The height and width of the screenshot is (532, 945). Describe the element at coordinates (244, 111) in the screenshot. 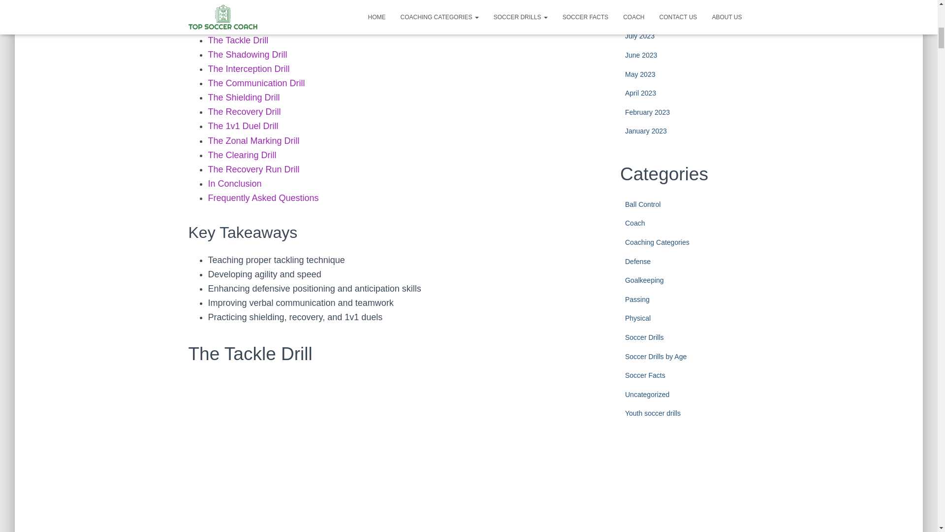

I see `The Recovery Drill` at that location.